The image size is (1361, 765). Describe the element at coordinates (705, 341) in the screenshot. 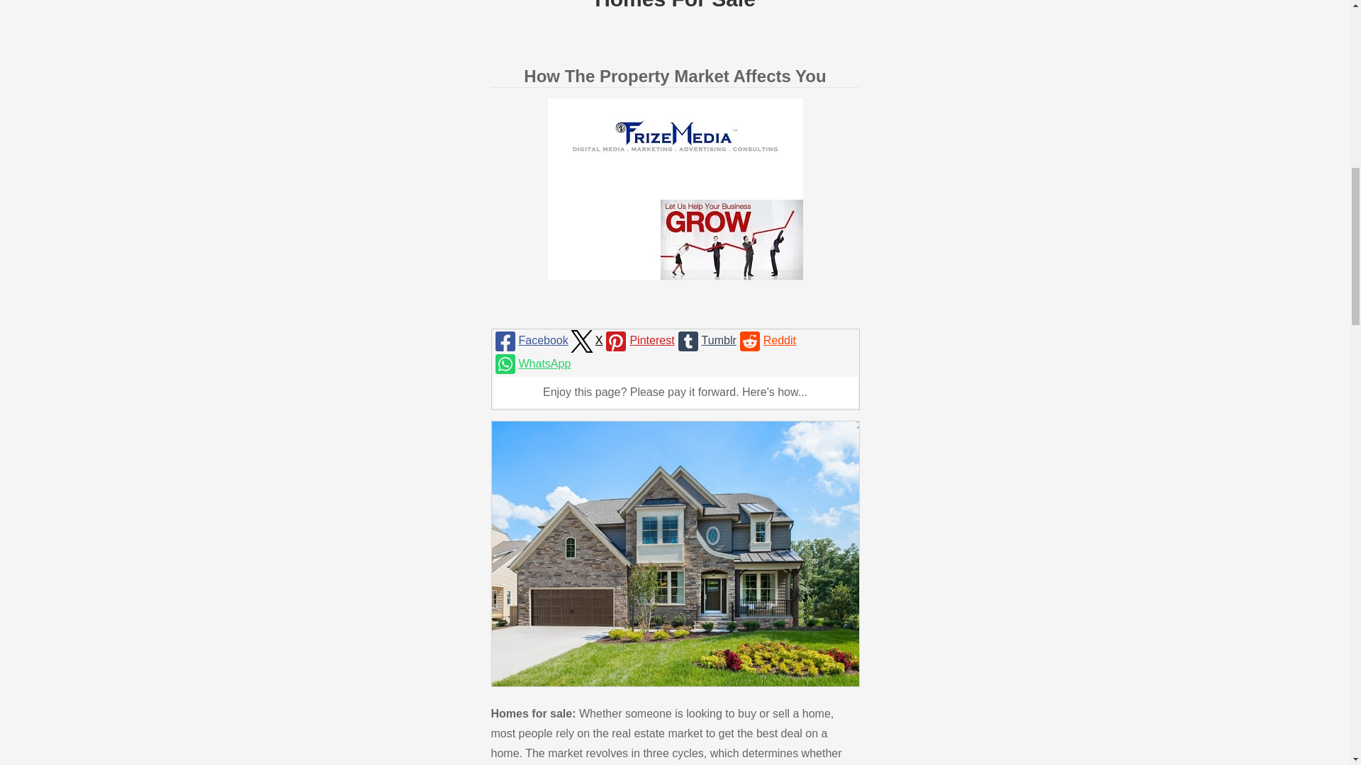

I see `Tumblr` at that location.